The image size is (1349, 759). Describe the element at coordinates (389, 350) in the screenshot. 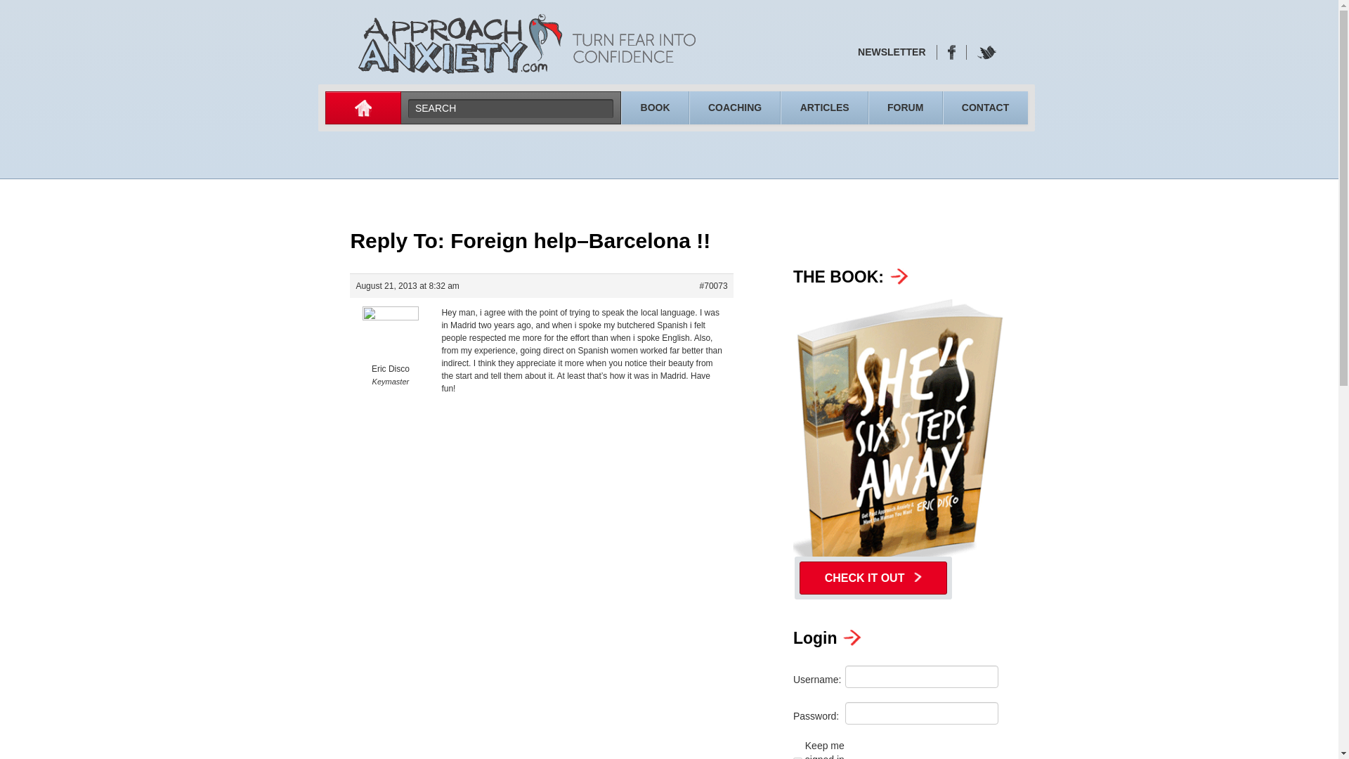

I see `View Eric Disco's profile` at that location.